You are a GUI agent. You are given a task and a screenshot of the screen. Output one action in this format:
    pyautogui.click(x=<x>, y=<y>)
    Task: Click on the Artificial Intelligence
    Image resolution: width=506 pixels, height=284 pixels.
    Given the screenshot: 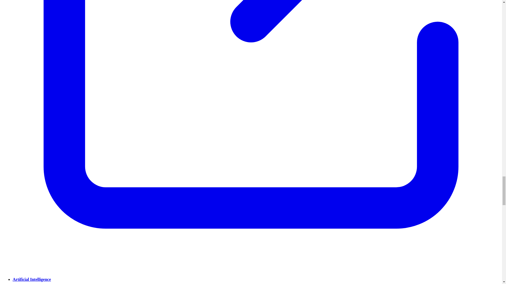 What is the action you would take?
    pyautogui.click(x=32, y=279)
    